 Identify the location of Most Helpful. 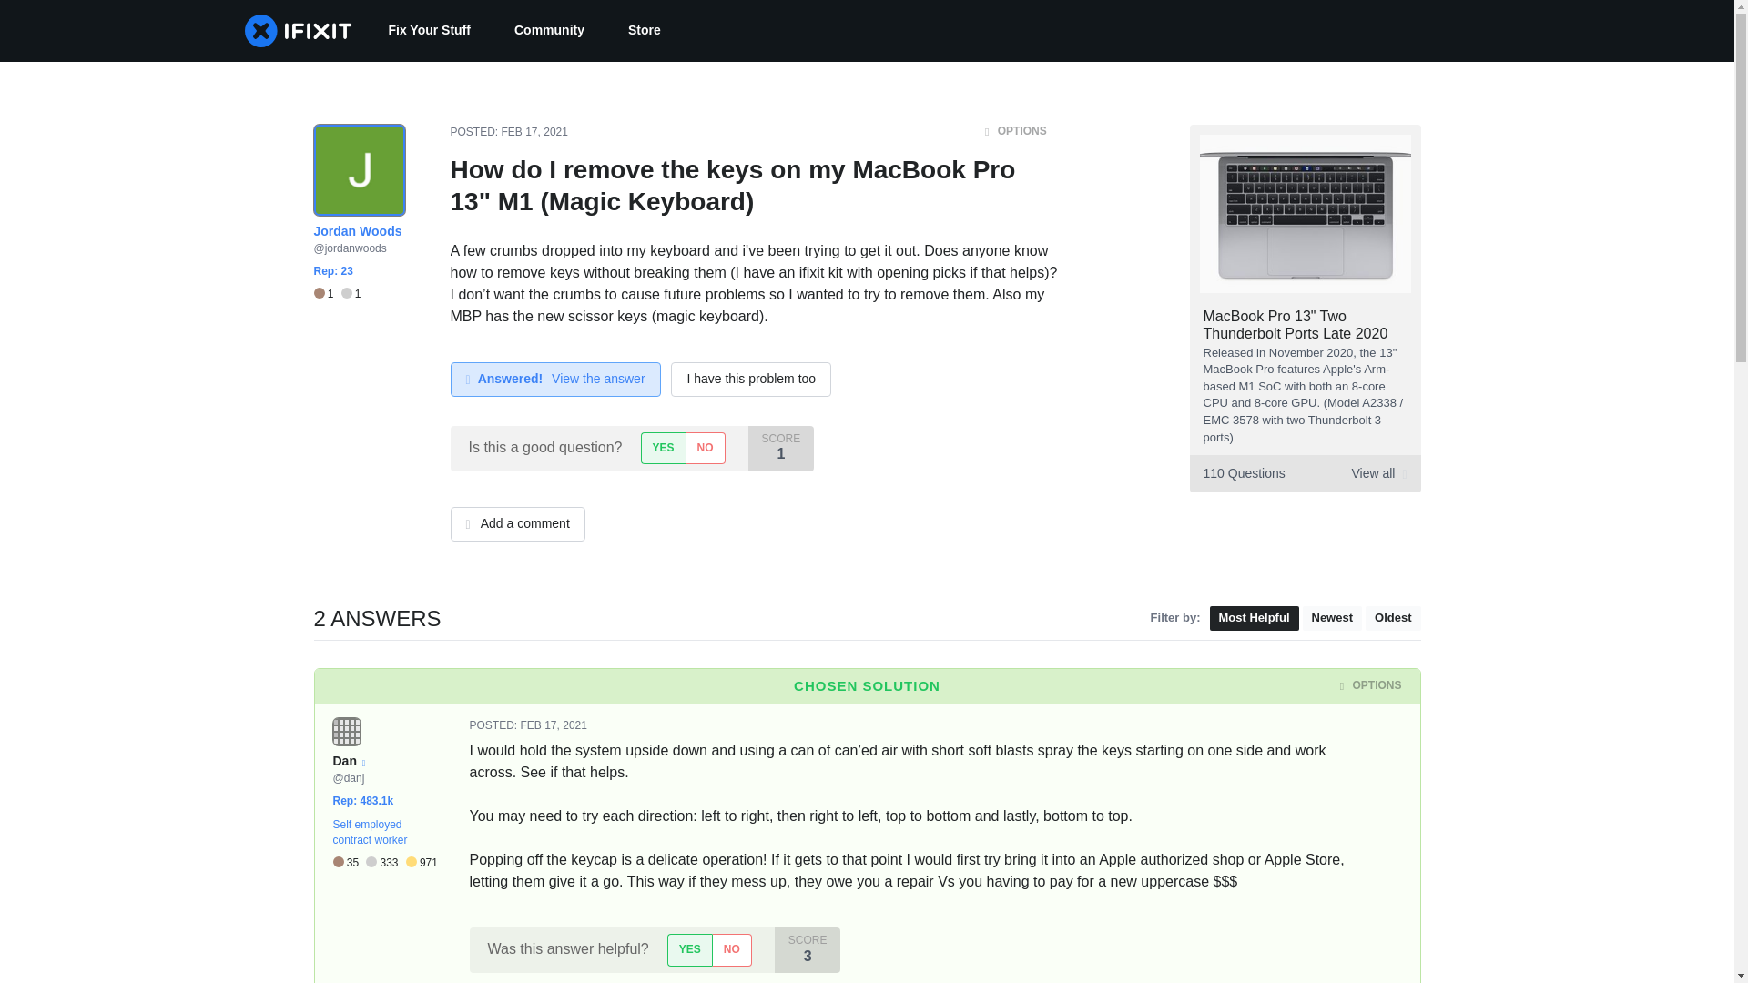
(1254, 619).